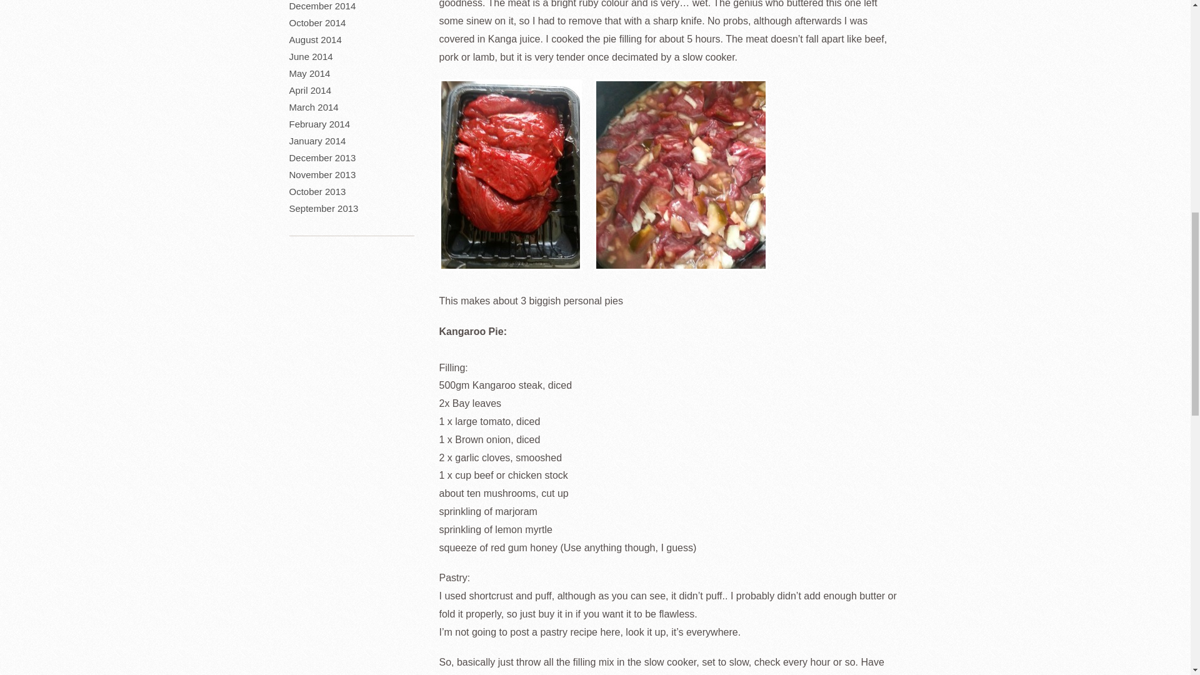  I want to click on October 2013, so click(317, 191).